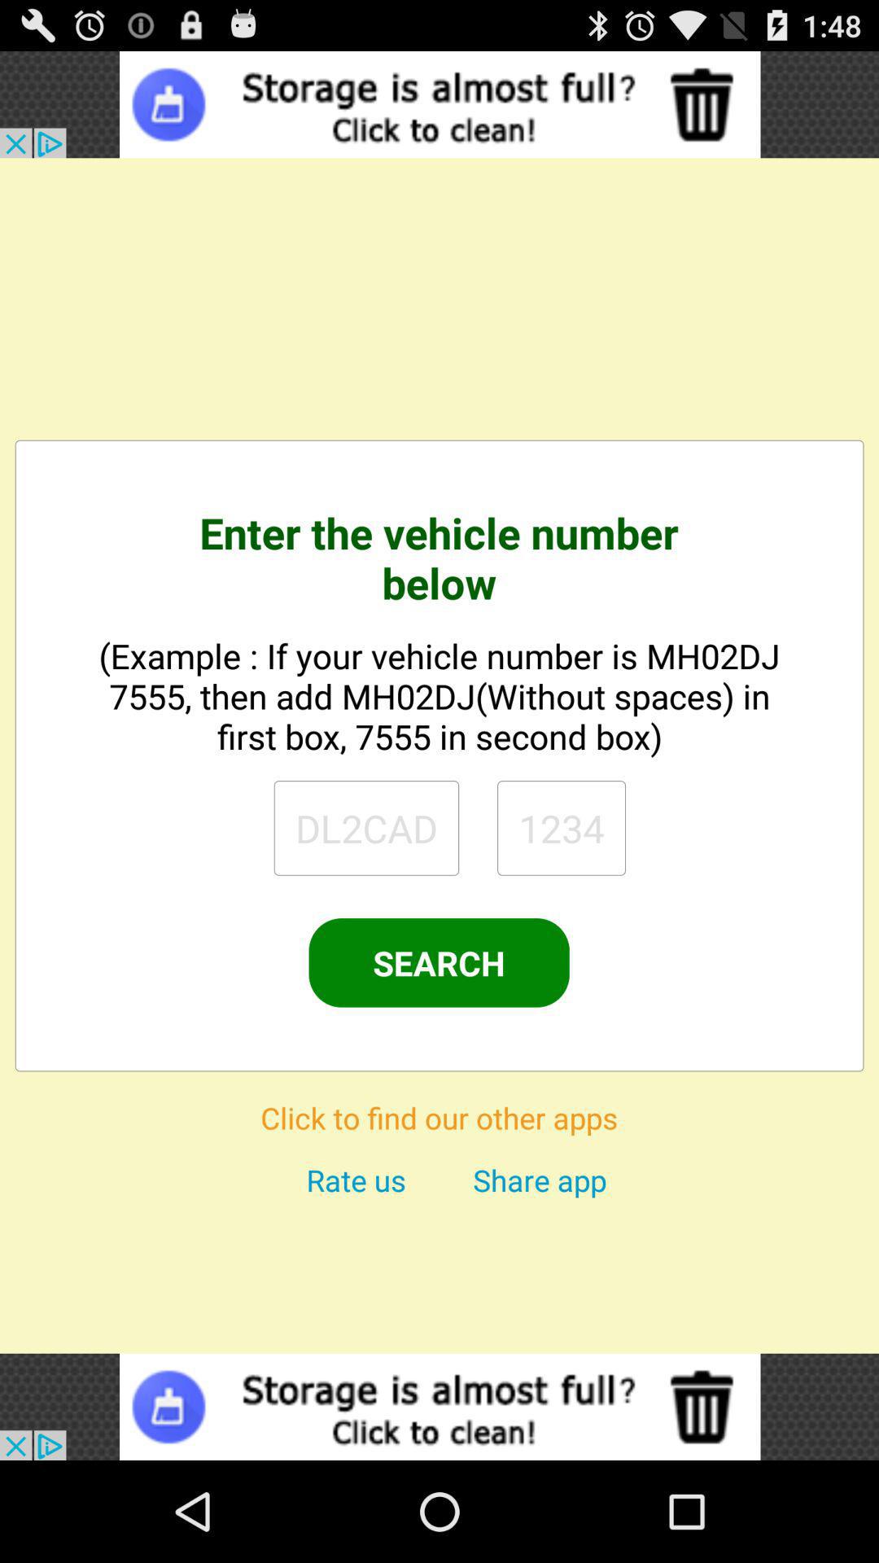 The width and height of the screenshot is (879, 1563). Describe the element at coordinates (439, 1407) in the screenshot. I see `advertisement page` at that location.